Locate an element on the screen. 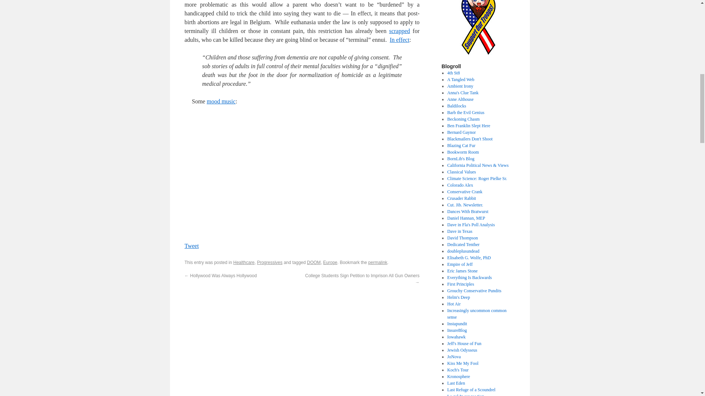 The height and width of the screenshot is (396, 705). permalink is located at coordinates (377, 262).